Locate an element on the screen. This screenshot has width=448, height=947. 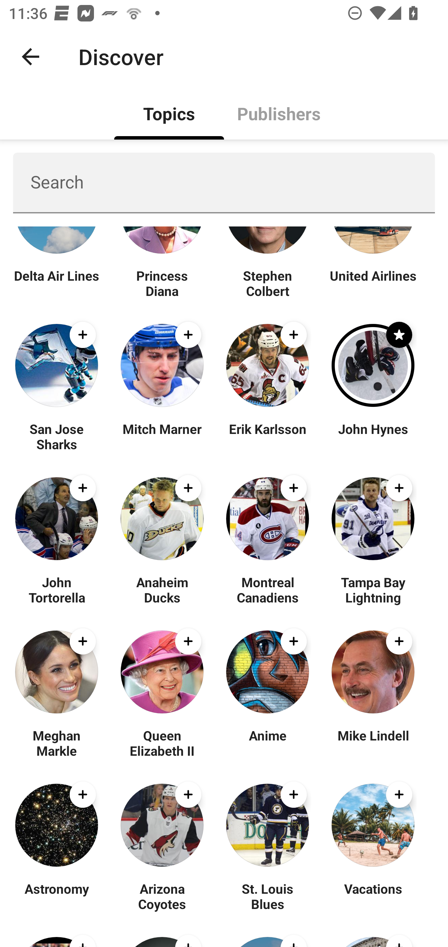
San Jose Sharks is located at coordinates (57, 436).